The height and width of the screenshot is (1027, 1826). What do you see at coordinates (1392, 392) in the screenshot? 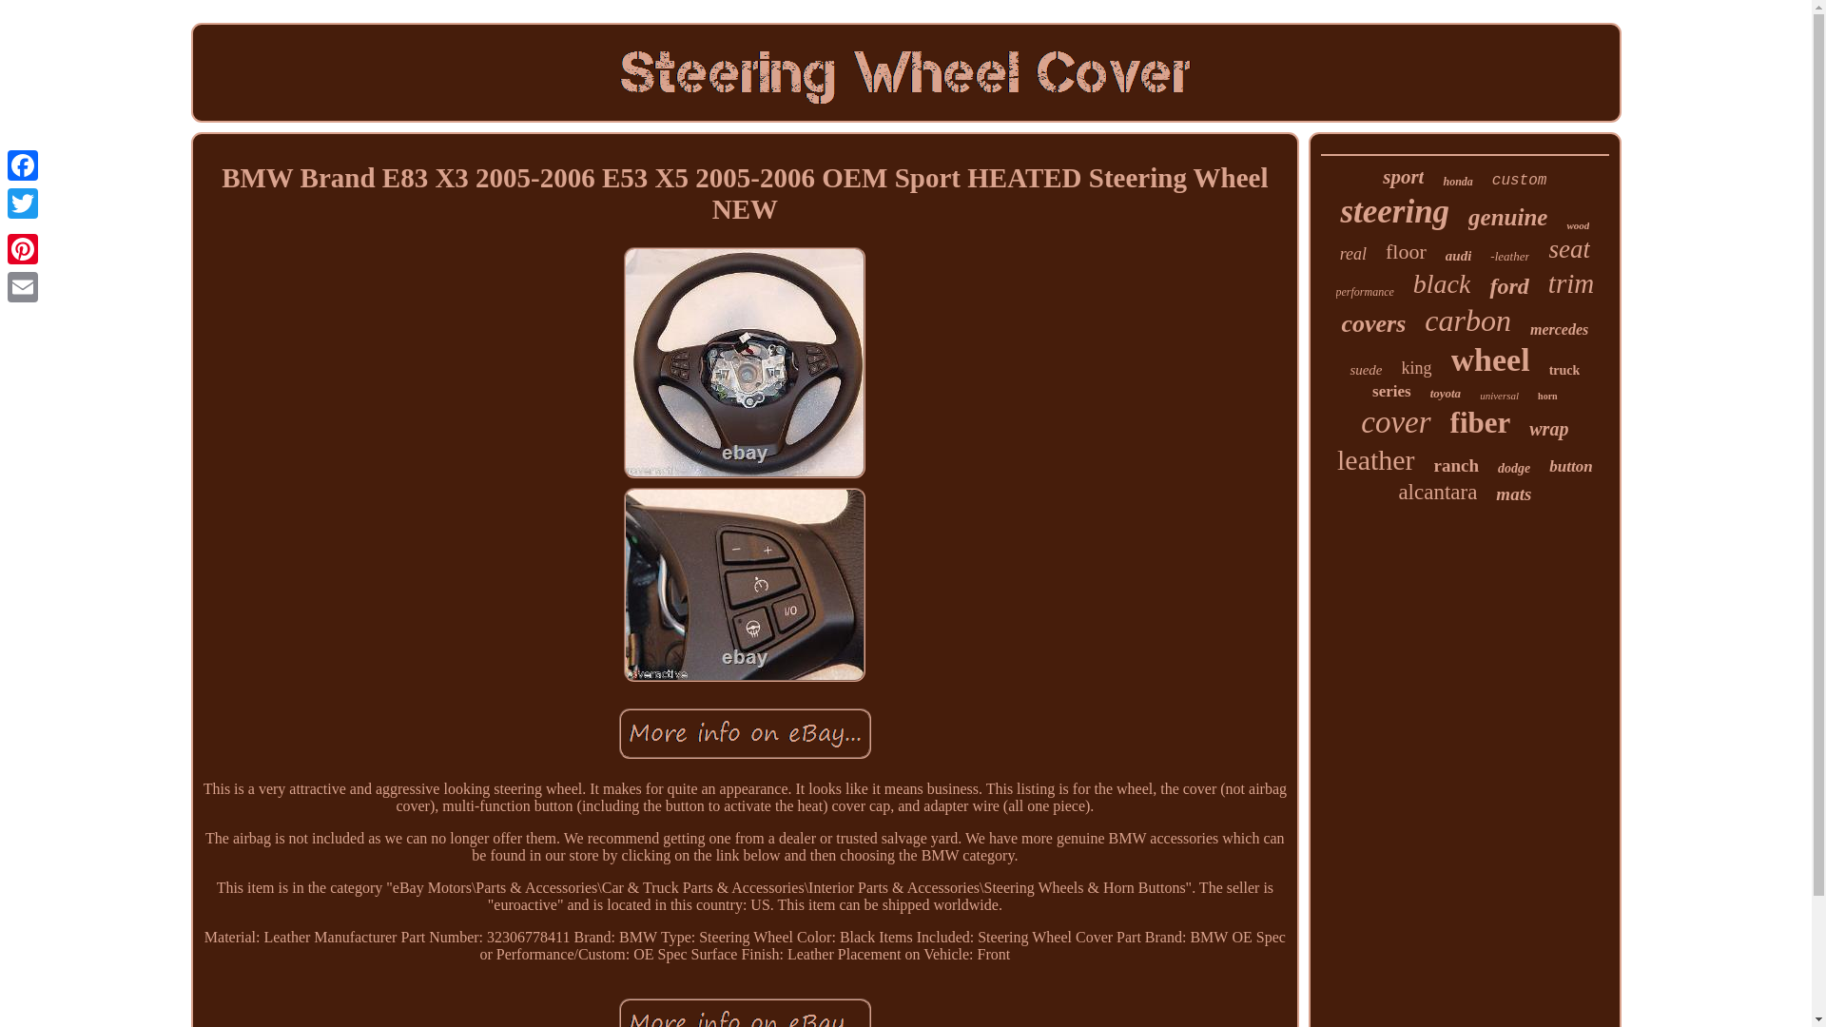
I see `series` at bounding box center [1392, 392].